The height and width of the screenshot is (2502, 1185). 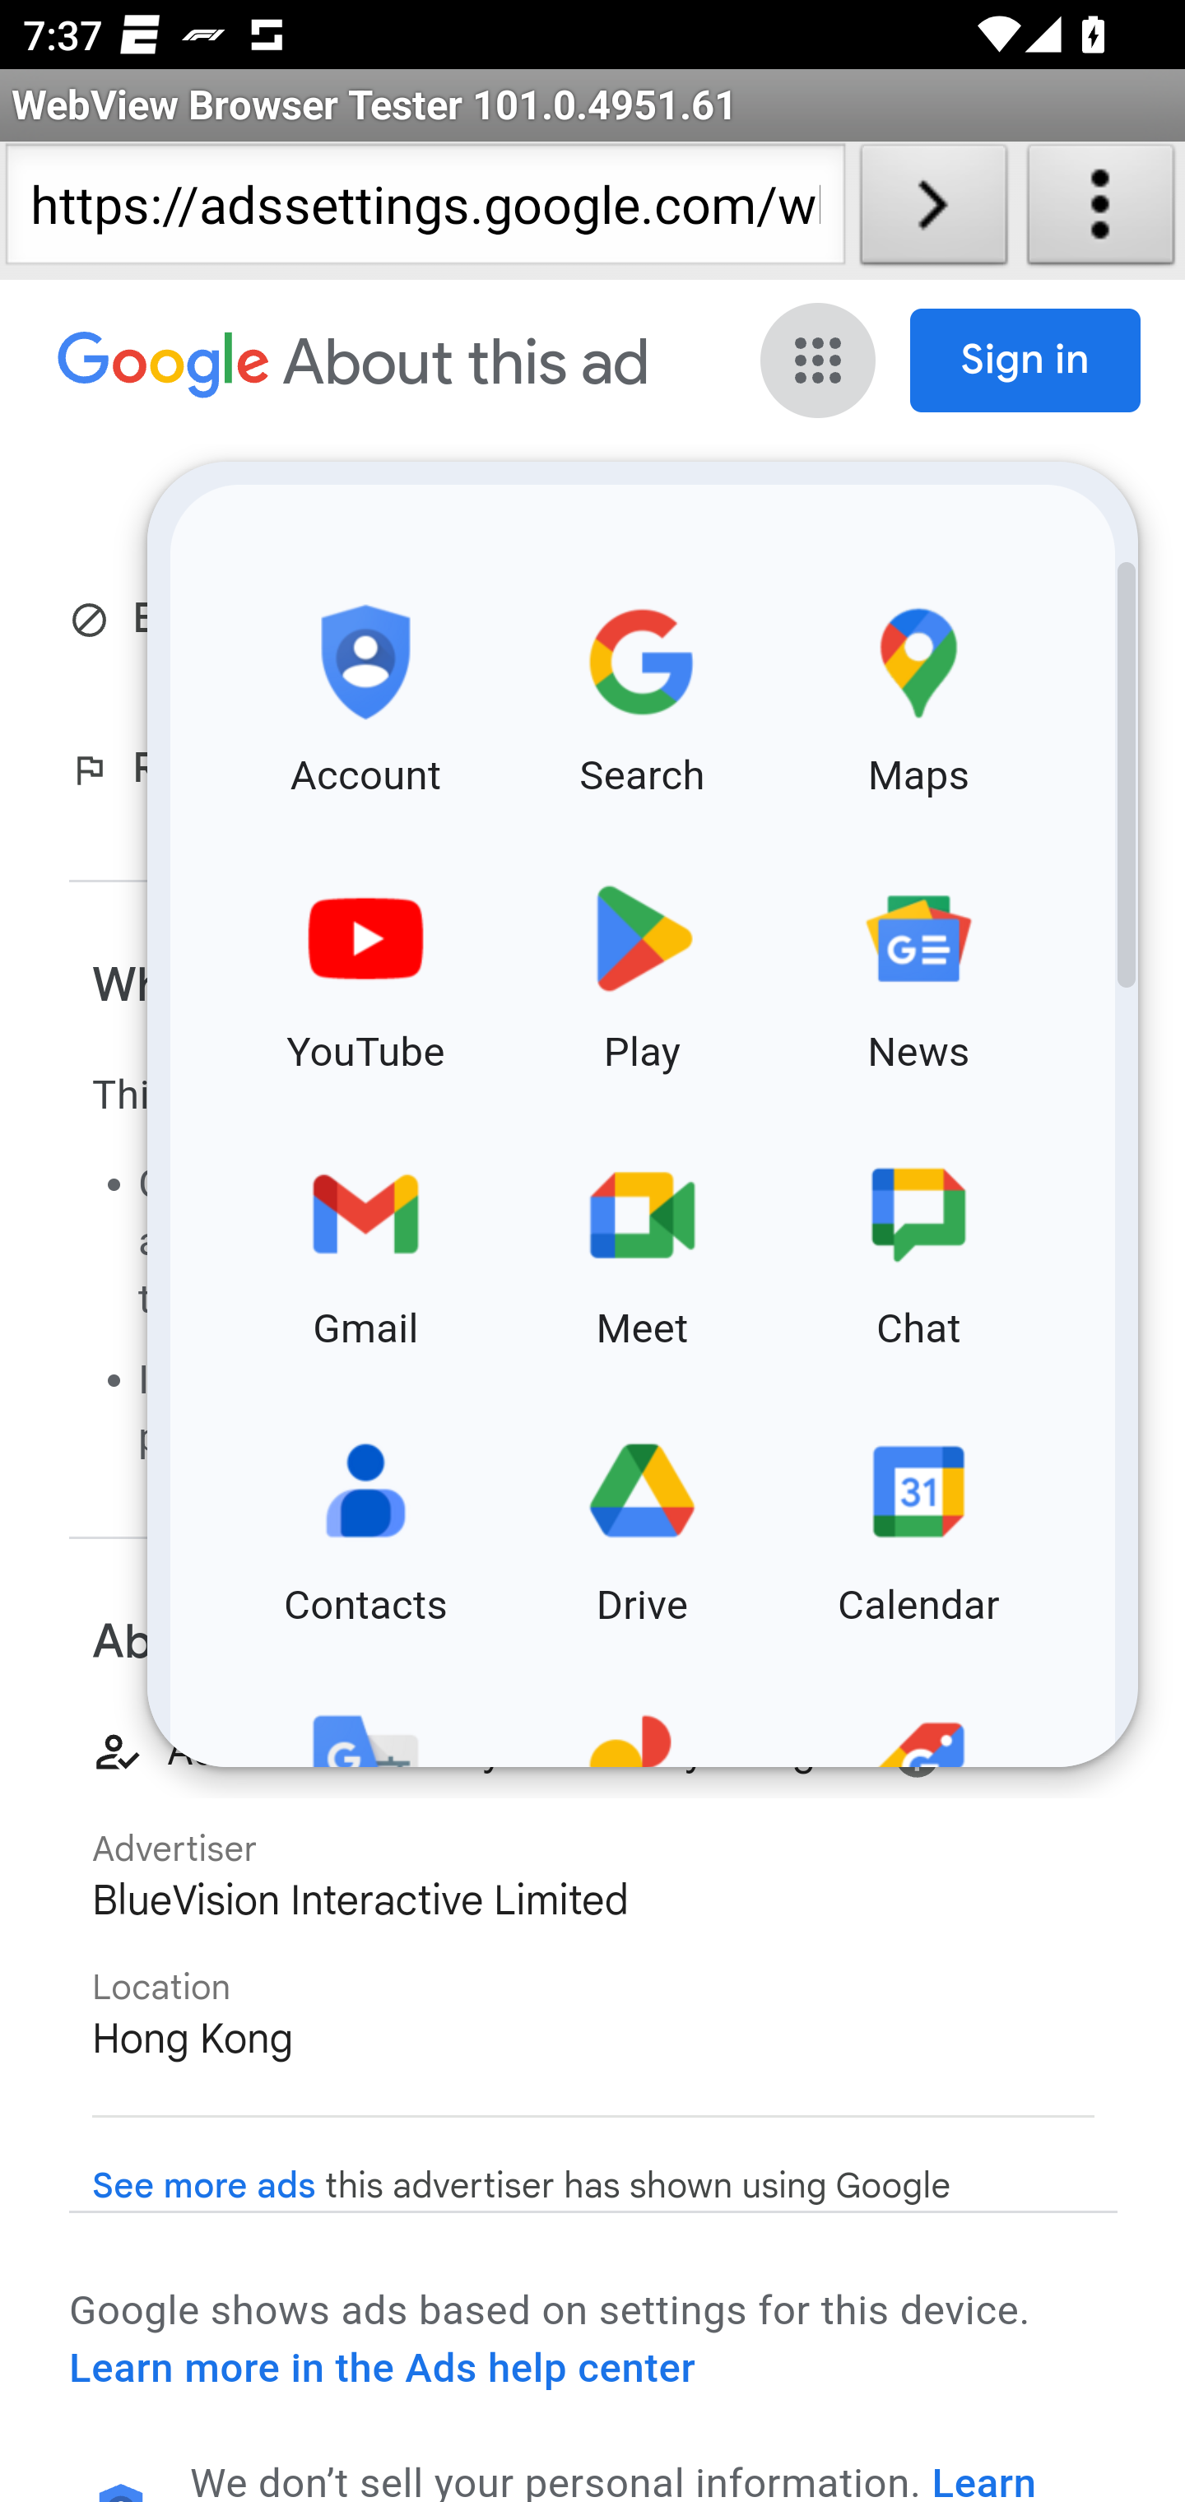 What do you see at coordinates (204, 2186) in the screenshot?
I see `See more ads (opens in new tab) See more ads` at bounding box center [204, 2186].